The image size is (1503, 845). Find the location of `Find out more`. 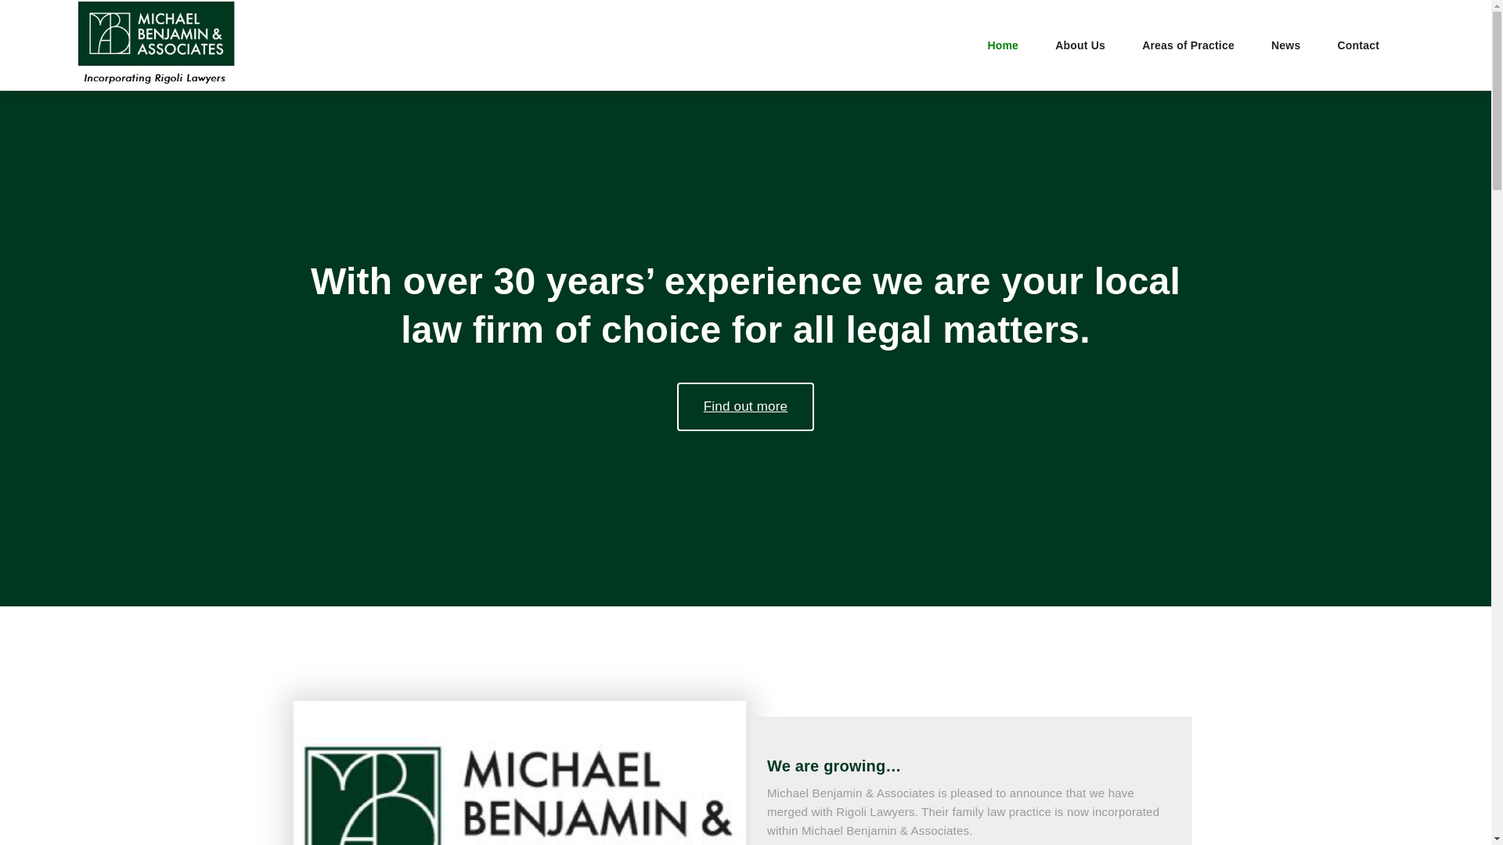

Find out more is located at coordinates (745, 407).